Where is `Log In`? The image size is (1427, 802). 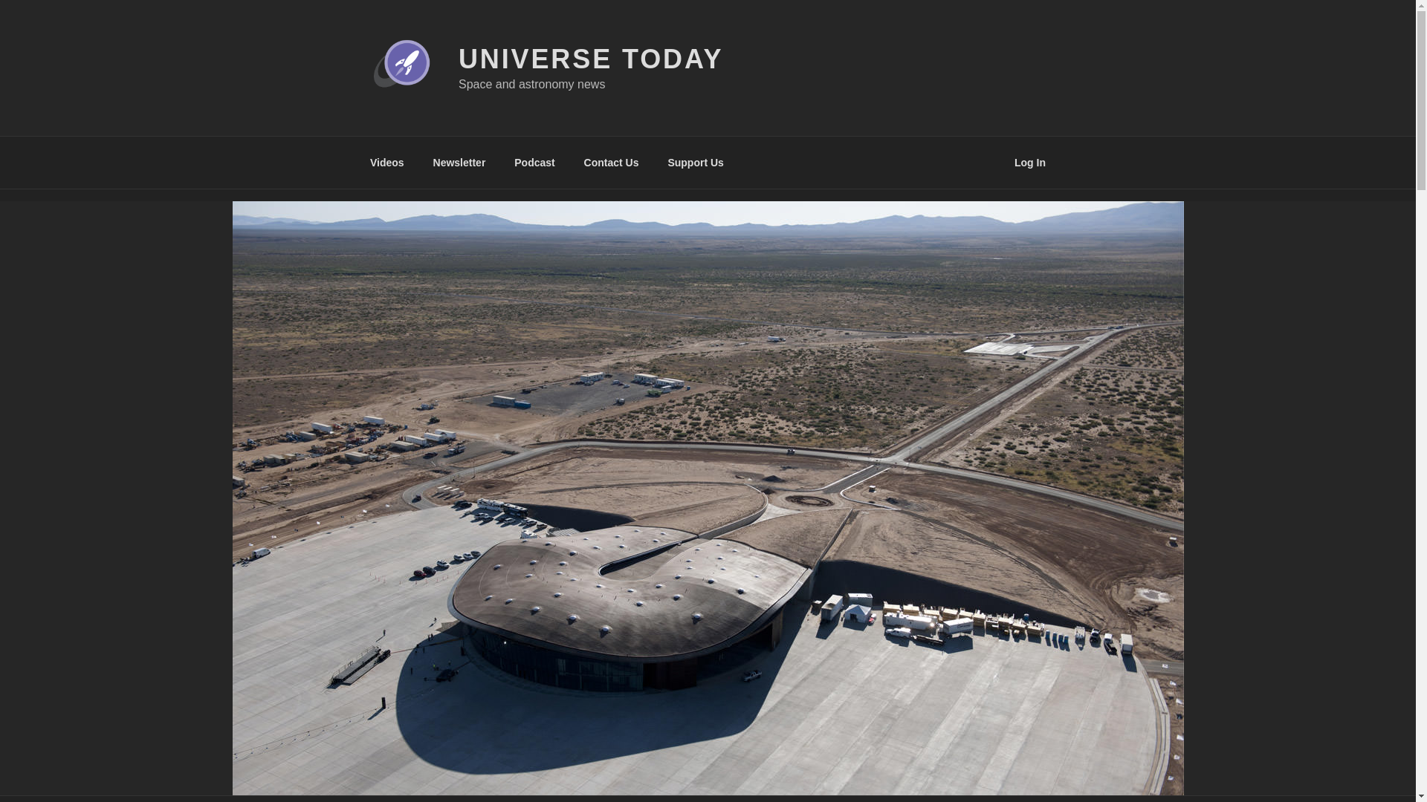
Log In is located at coordinates (1030, 162).